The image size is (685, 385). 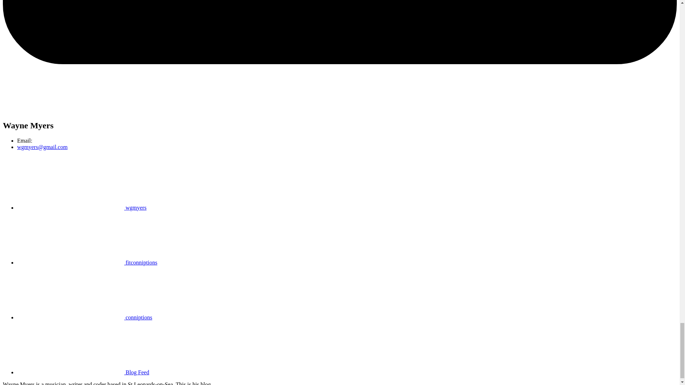 I want to click on conniptions, so click(x=85, y=317).